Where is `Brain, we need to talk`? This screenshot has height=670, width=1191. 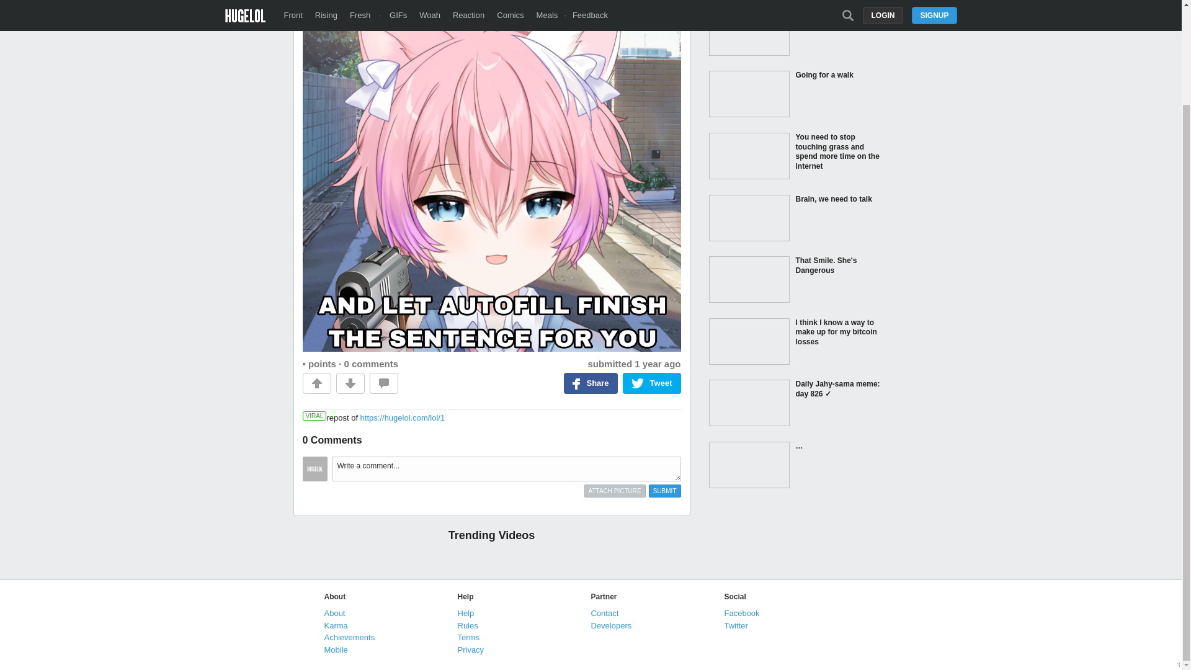
Brain, we need to talk is located at coordinates (795, 219).